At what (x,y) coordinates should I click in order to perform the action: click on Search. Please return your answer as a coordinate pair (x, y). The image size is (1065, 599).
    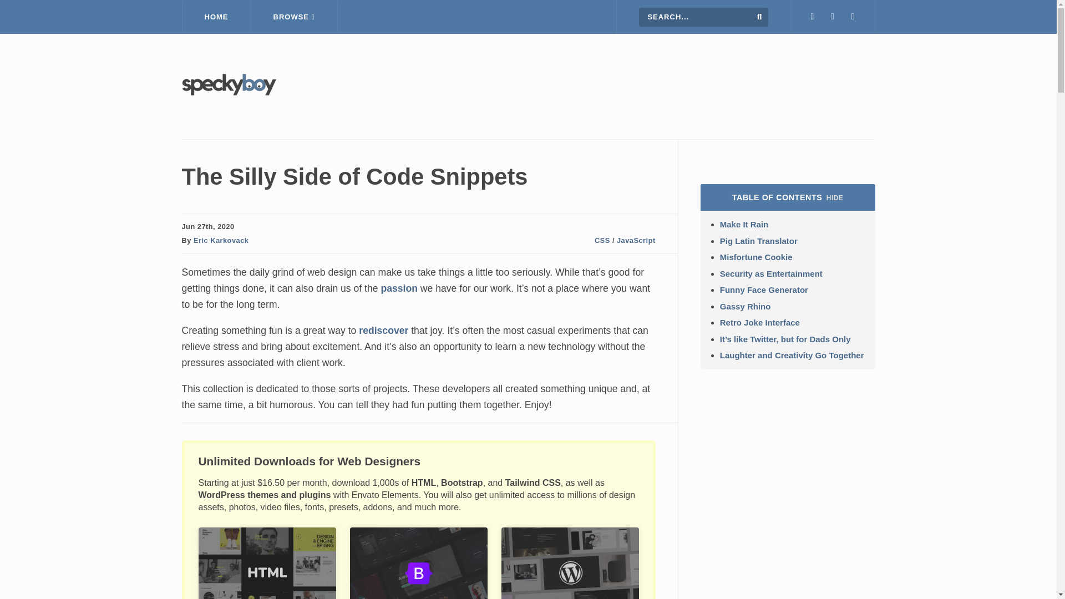
    Looking at the image, I should click on (760, 16).